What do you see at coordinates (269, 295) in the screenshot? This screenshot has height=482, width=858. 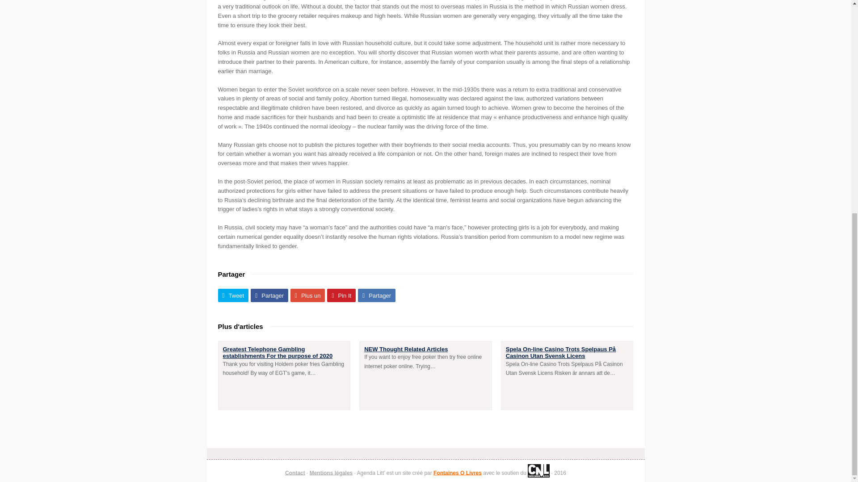 I see `Partager sur Facebook` at bounding box center [269, 295].